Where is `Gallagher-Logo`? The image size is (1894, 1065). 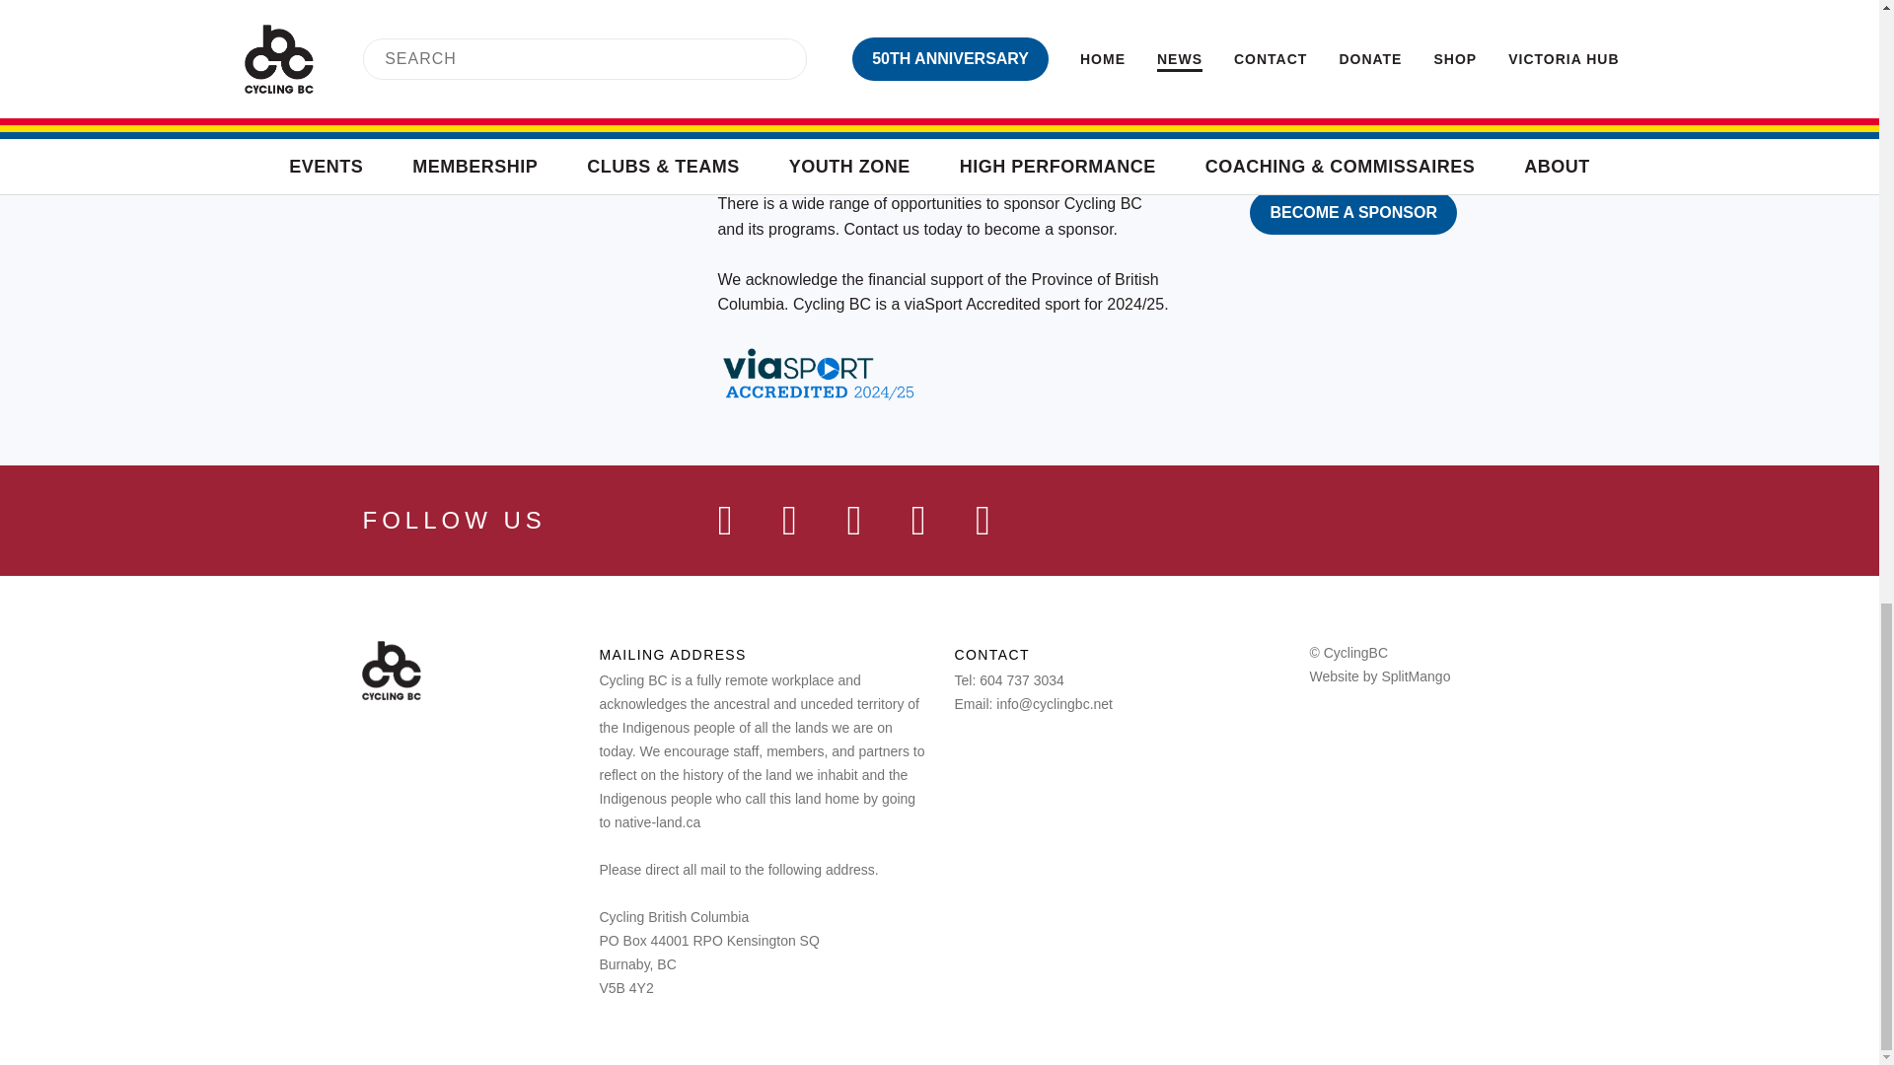
Gallagher-Logo is located at coordinates (1168, 12).